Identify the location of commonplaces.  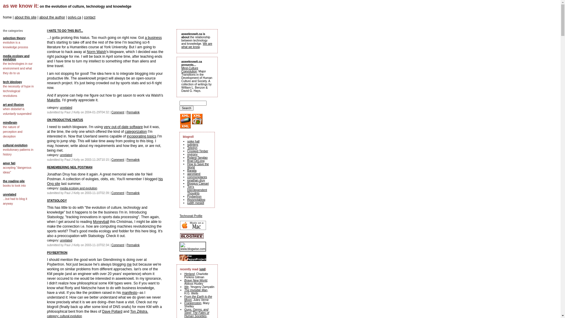
(197, 177).